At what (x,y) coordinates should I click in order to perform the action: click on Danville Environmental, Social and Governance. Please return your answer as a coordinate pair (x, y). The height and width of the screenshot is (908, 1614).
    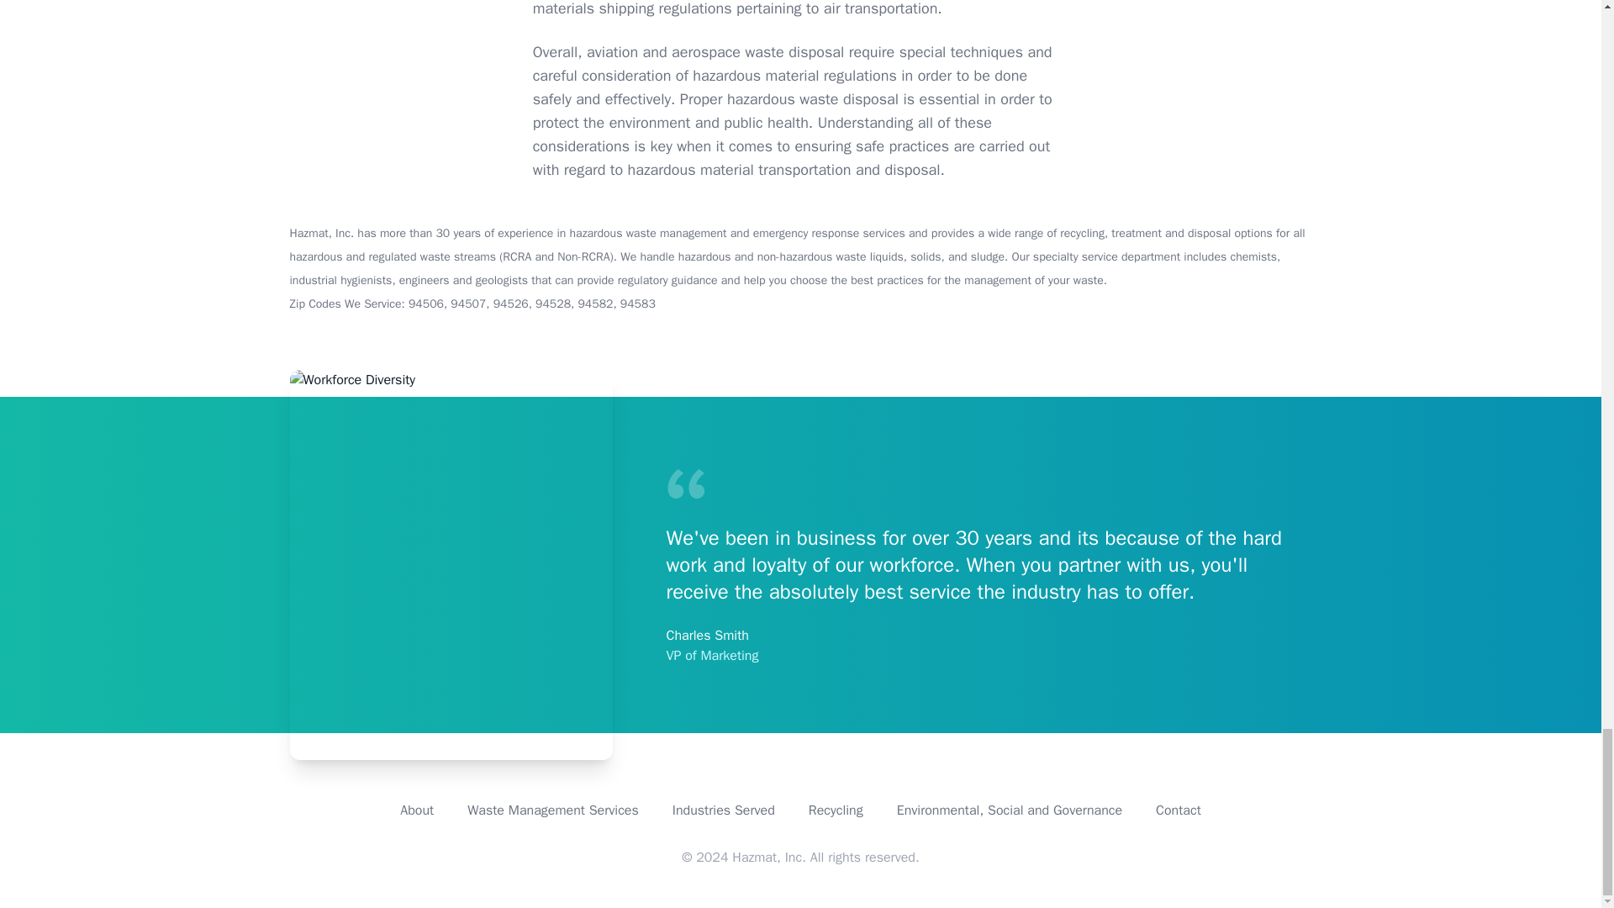
    Looking at the image, I should click on (1009, 810).